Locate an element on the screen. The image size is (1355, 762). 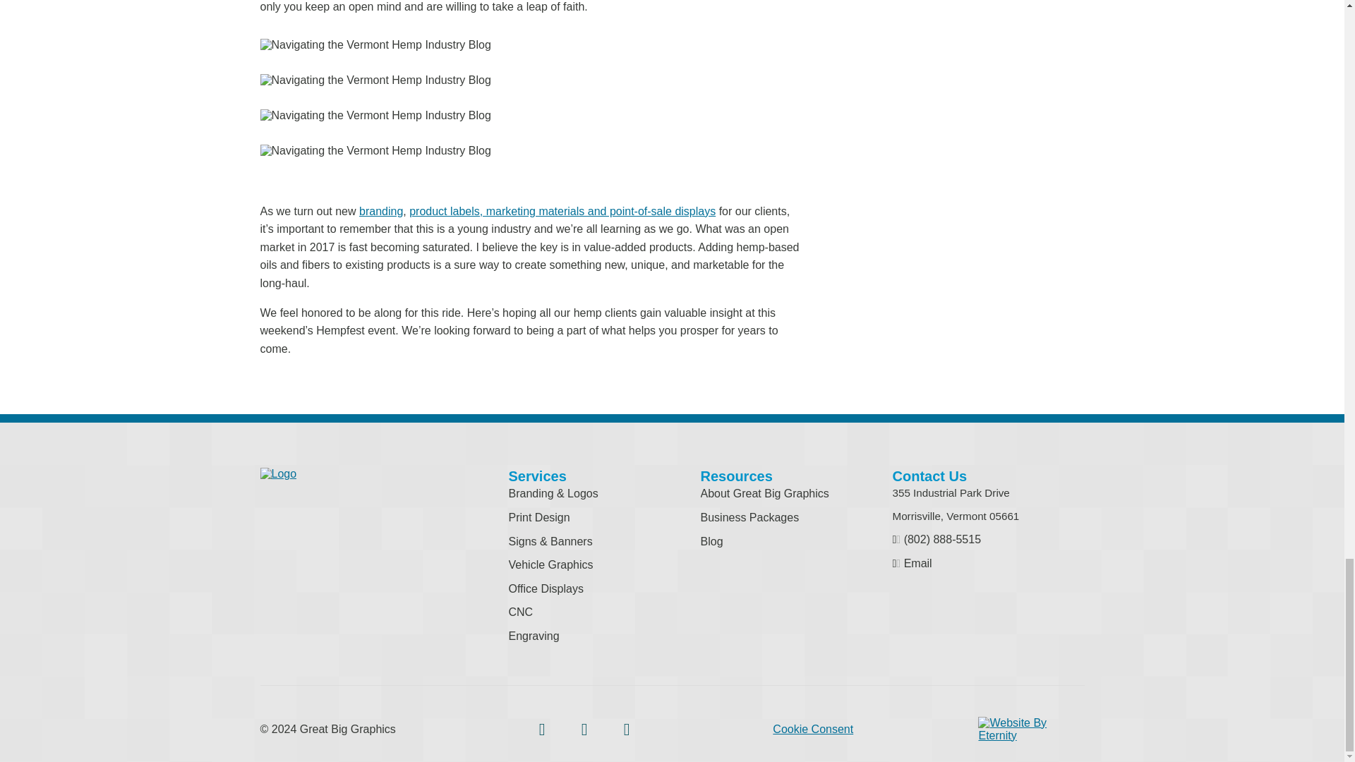
Print Design is located at coordinates (538, 516).